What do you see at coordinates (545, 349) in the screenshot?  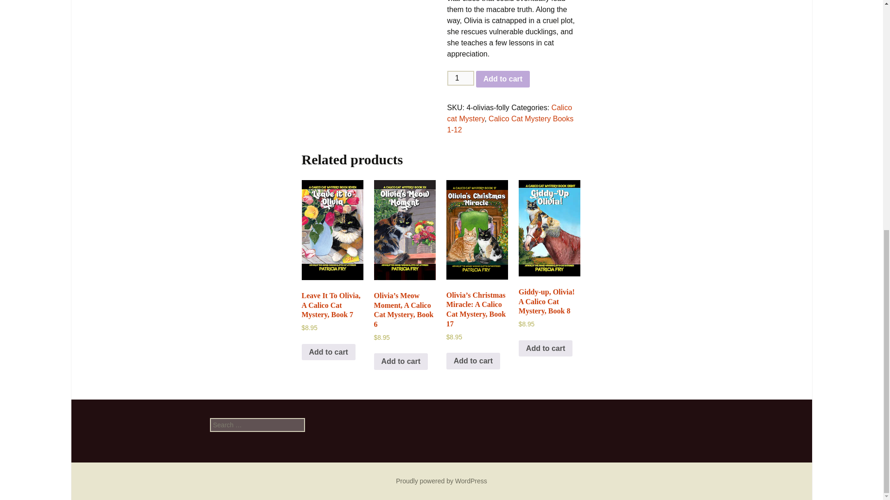 I see `Add to cart` at bounding box center [545, 349].